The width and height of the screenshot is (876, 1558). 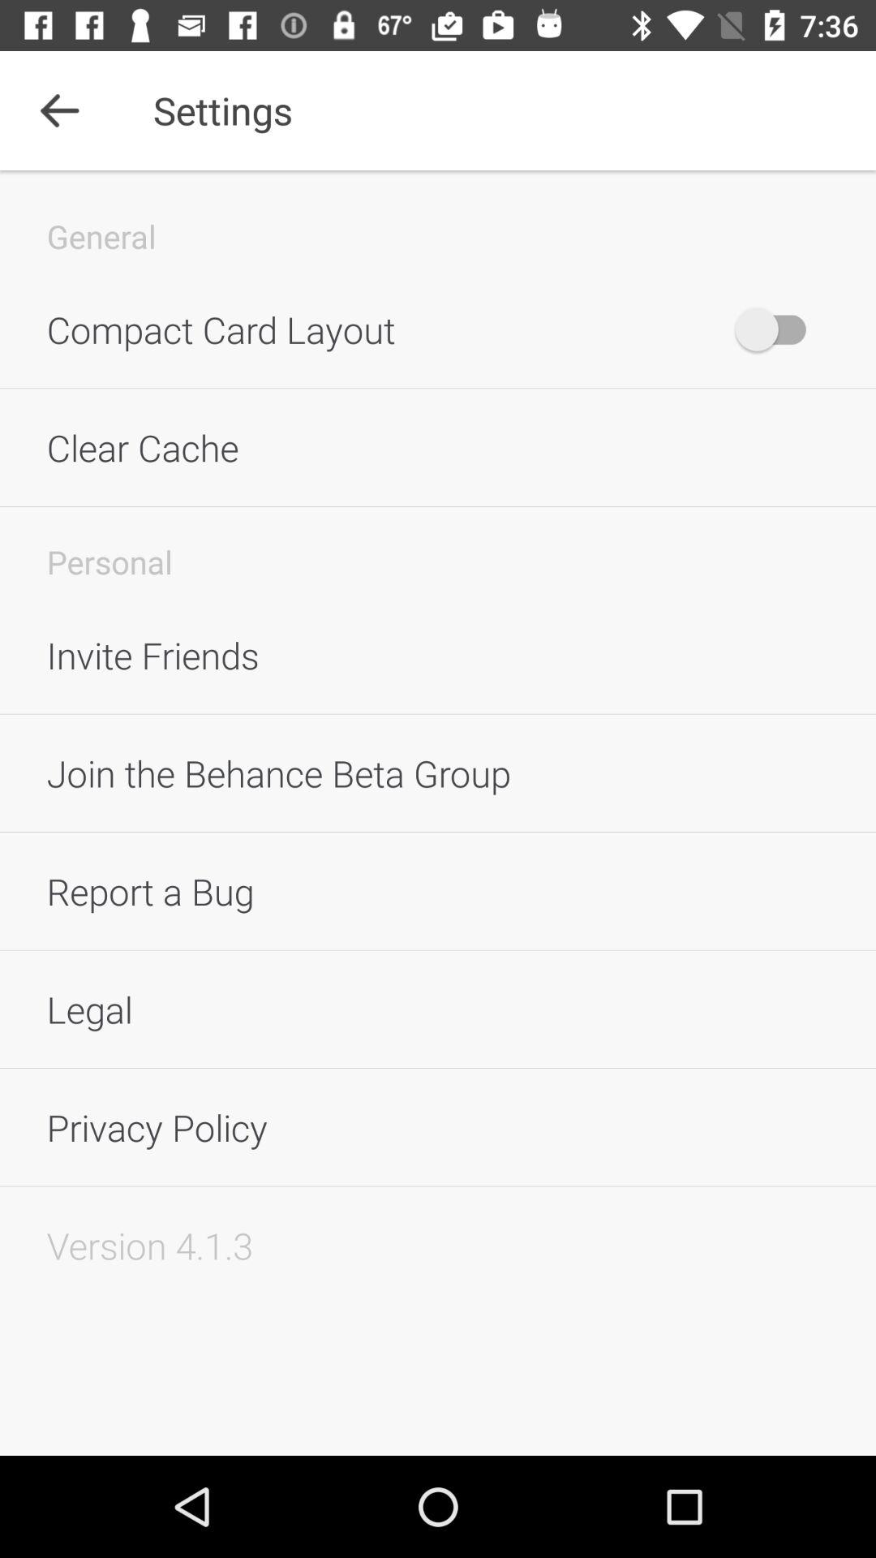 What do you see at coordinates (778, 329) in the screenshot?
I see `click on the button beside compact card layout` at bounding box center [778, 329].